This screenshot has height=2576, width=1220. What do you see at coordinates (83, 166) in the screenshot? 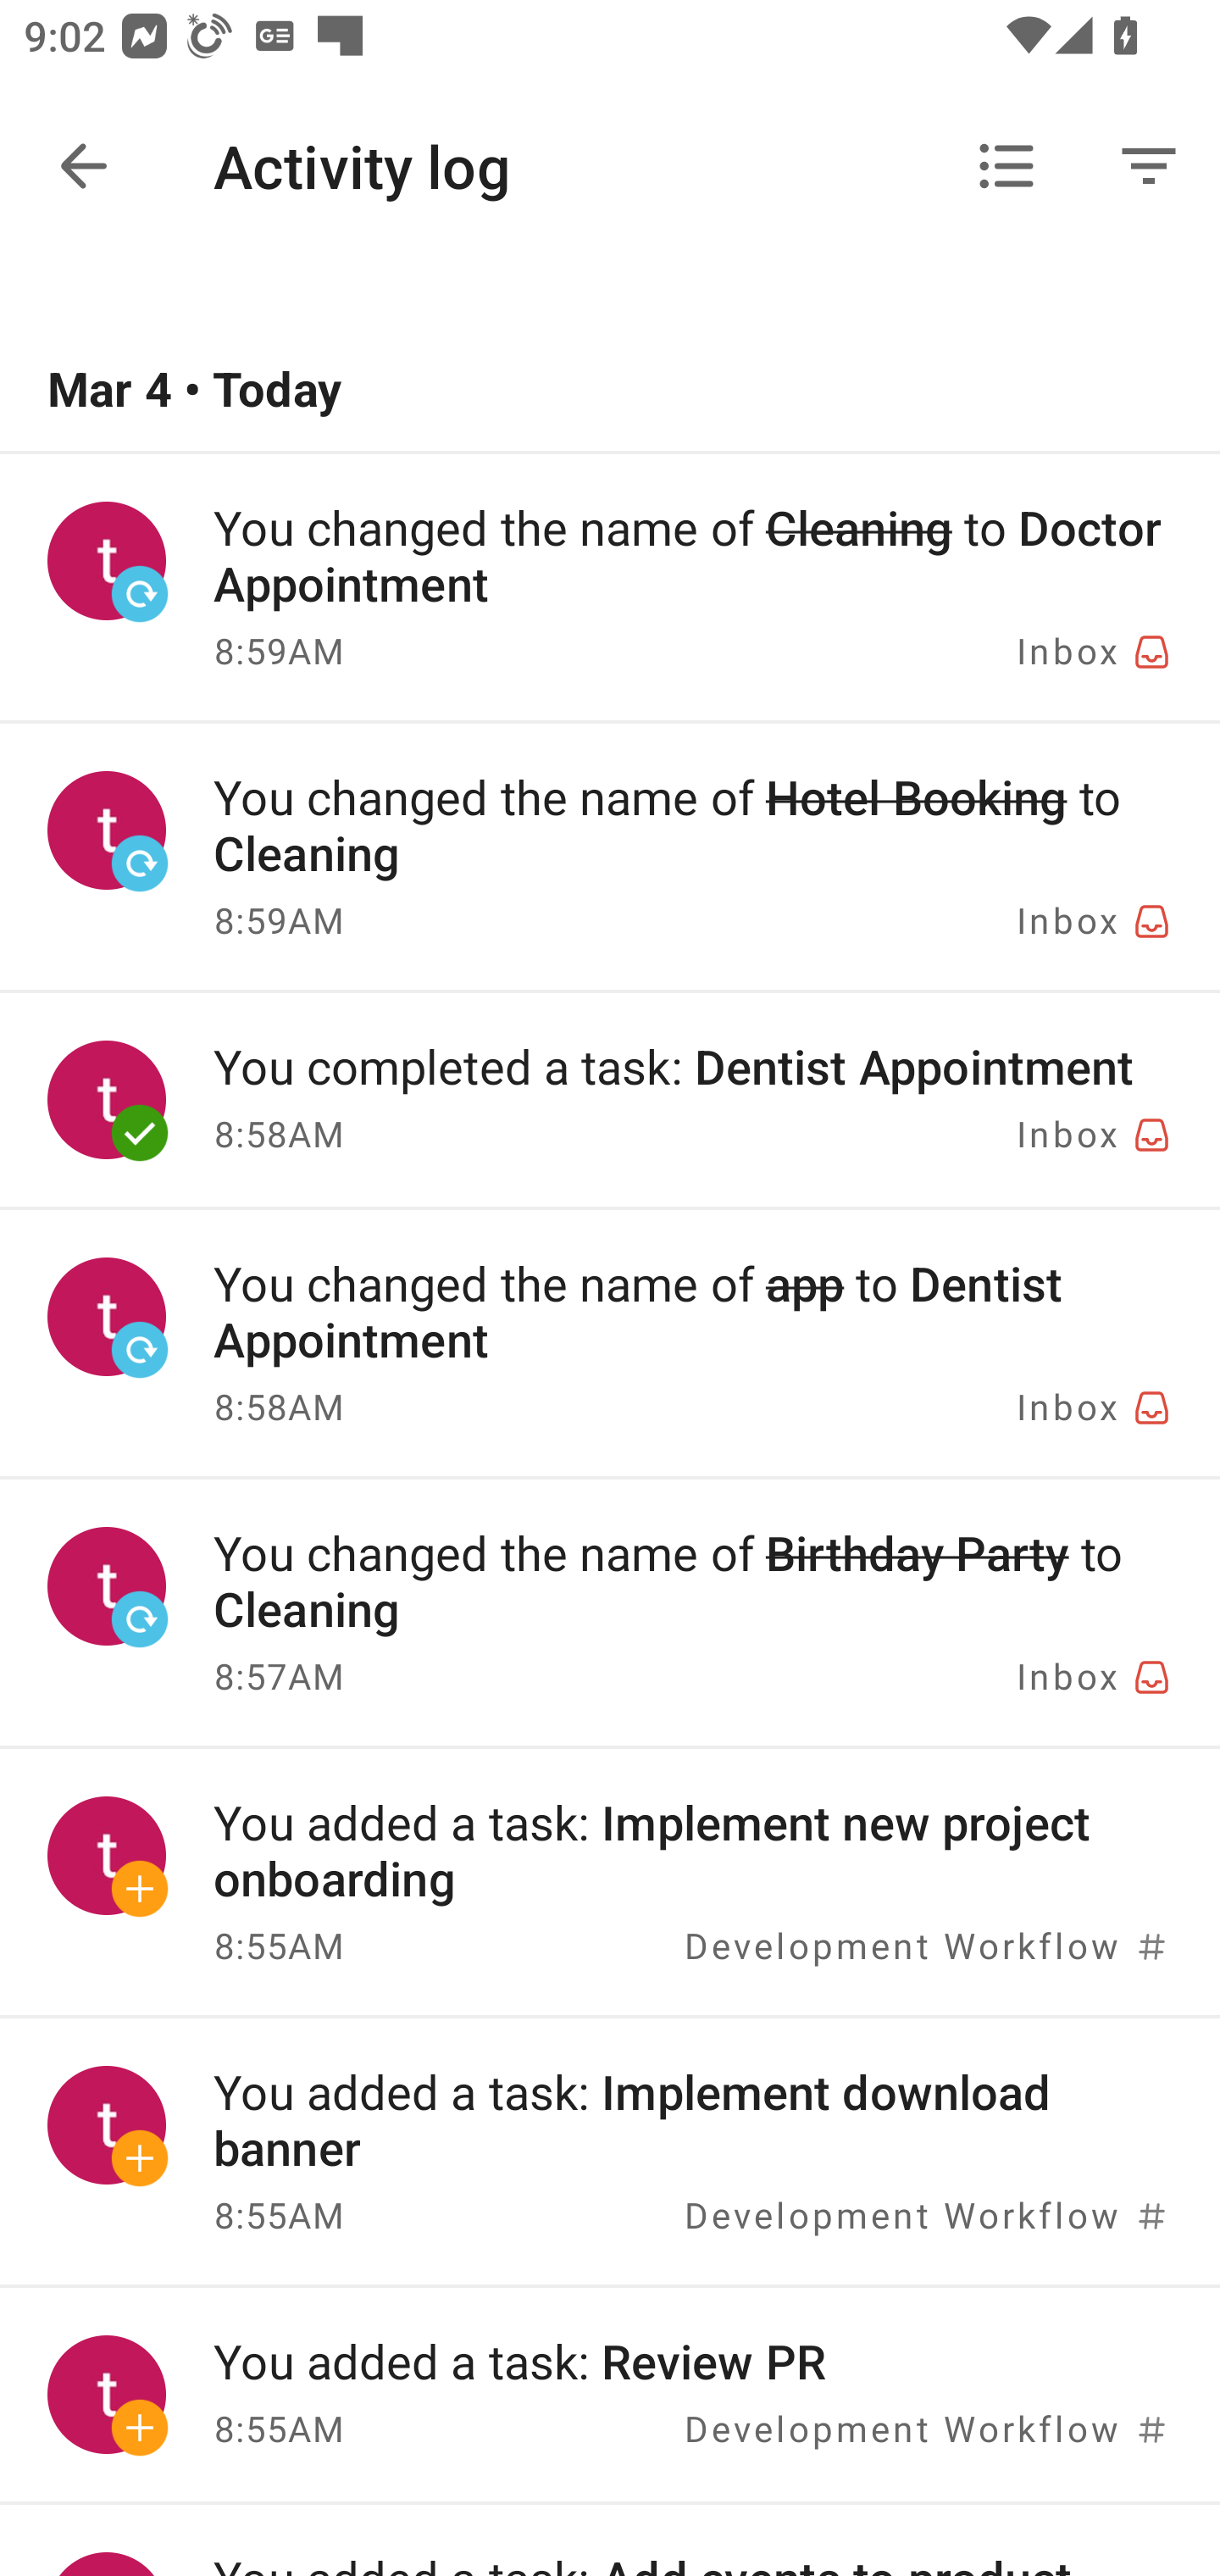
I see `Navigate up` at bounding box center [83, 166].